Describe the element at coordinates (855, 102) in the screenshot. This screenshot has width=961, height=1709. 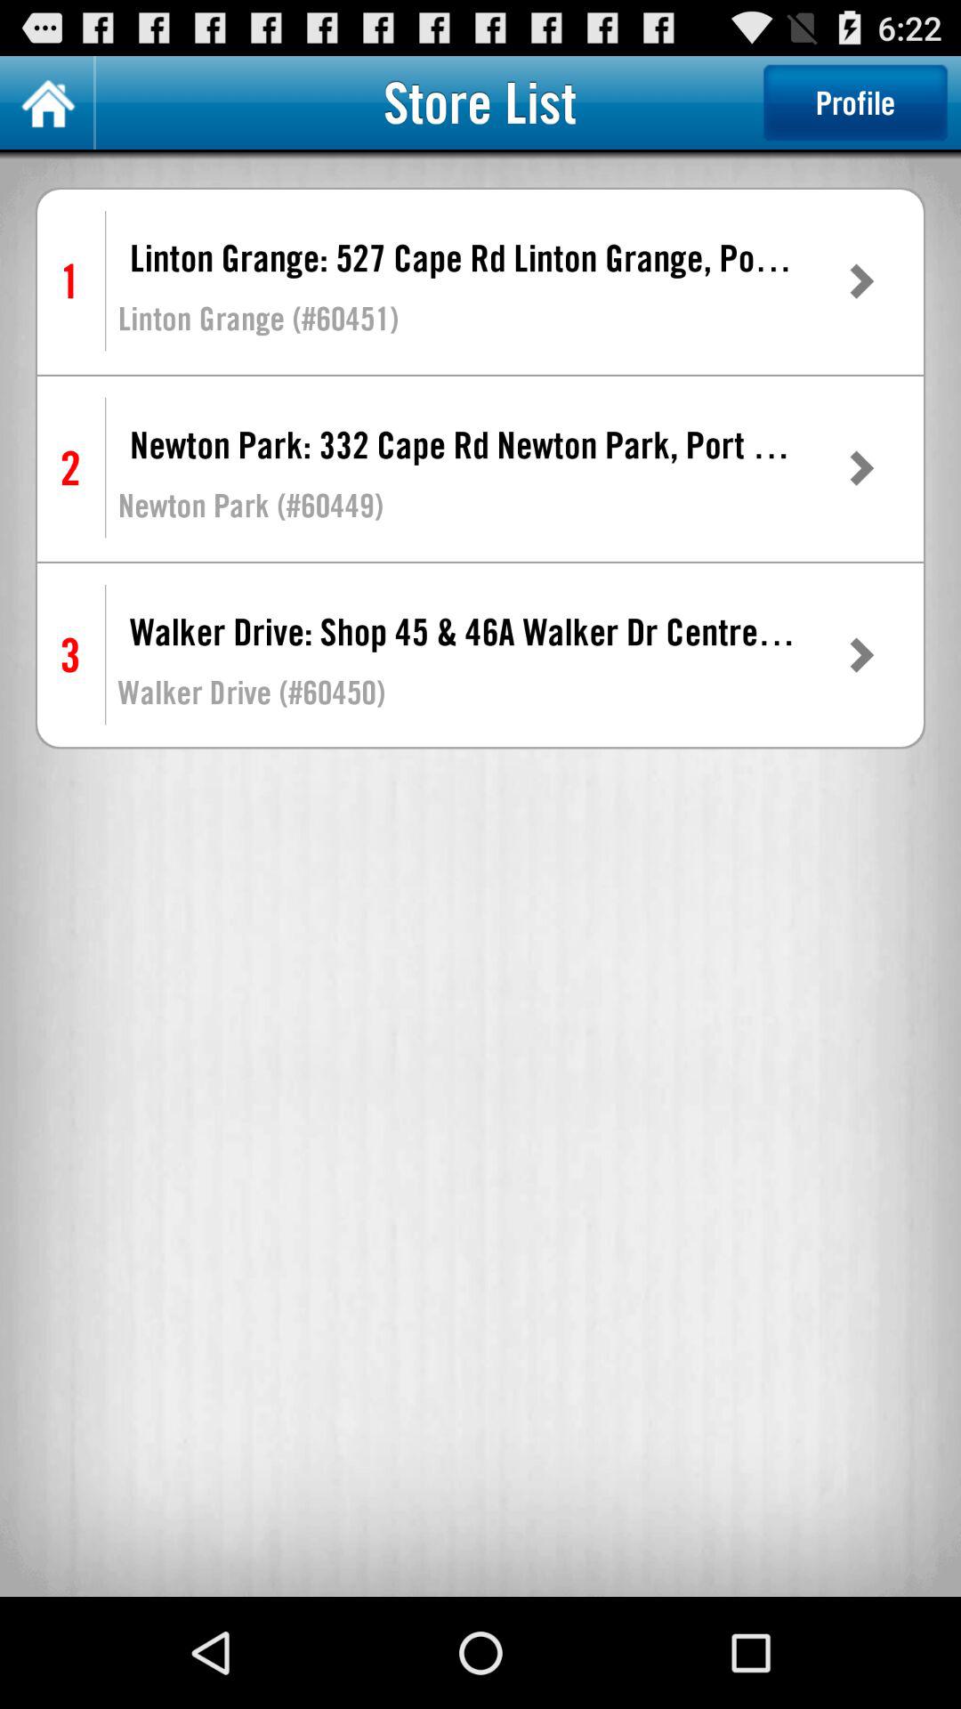
I see `jump to the profile` at that location.